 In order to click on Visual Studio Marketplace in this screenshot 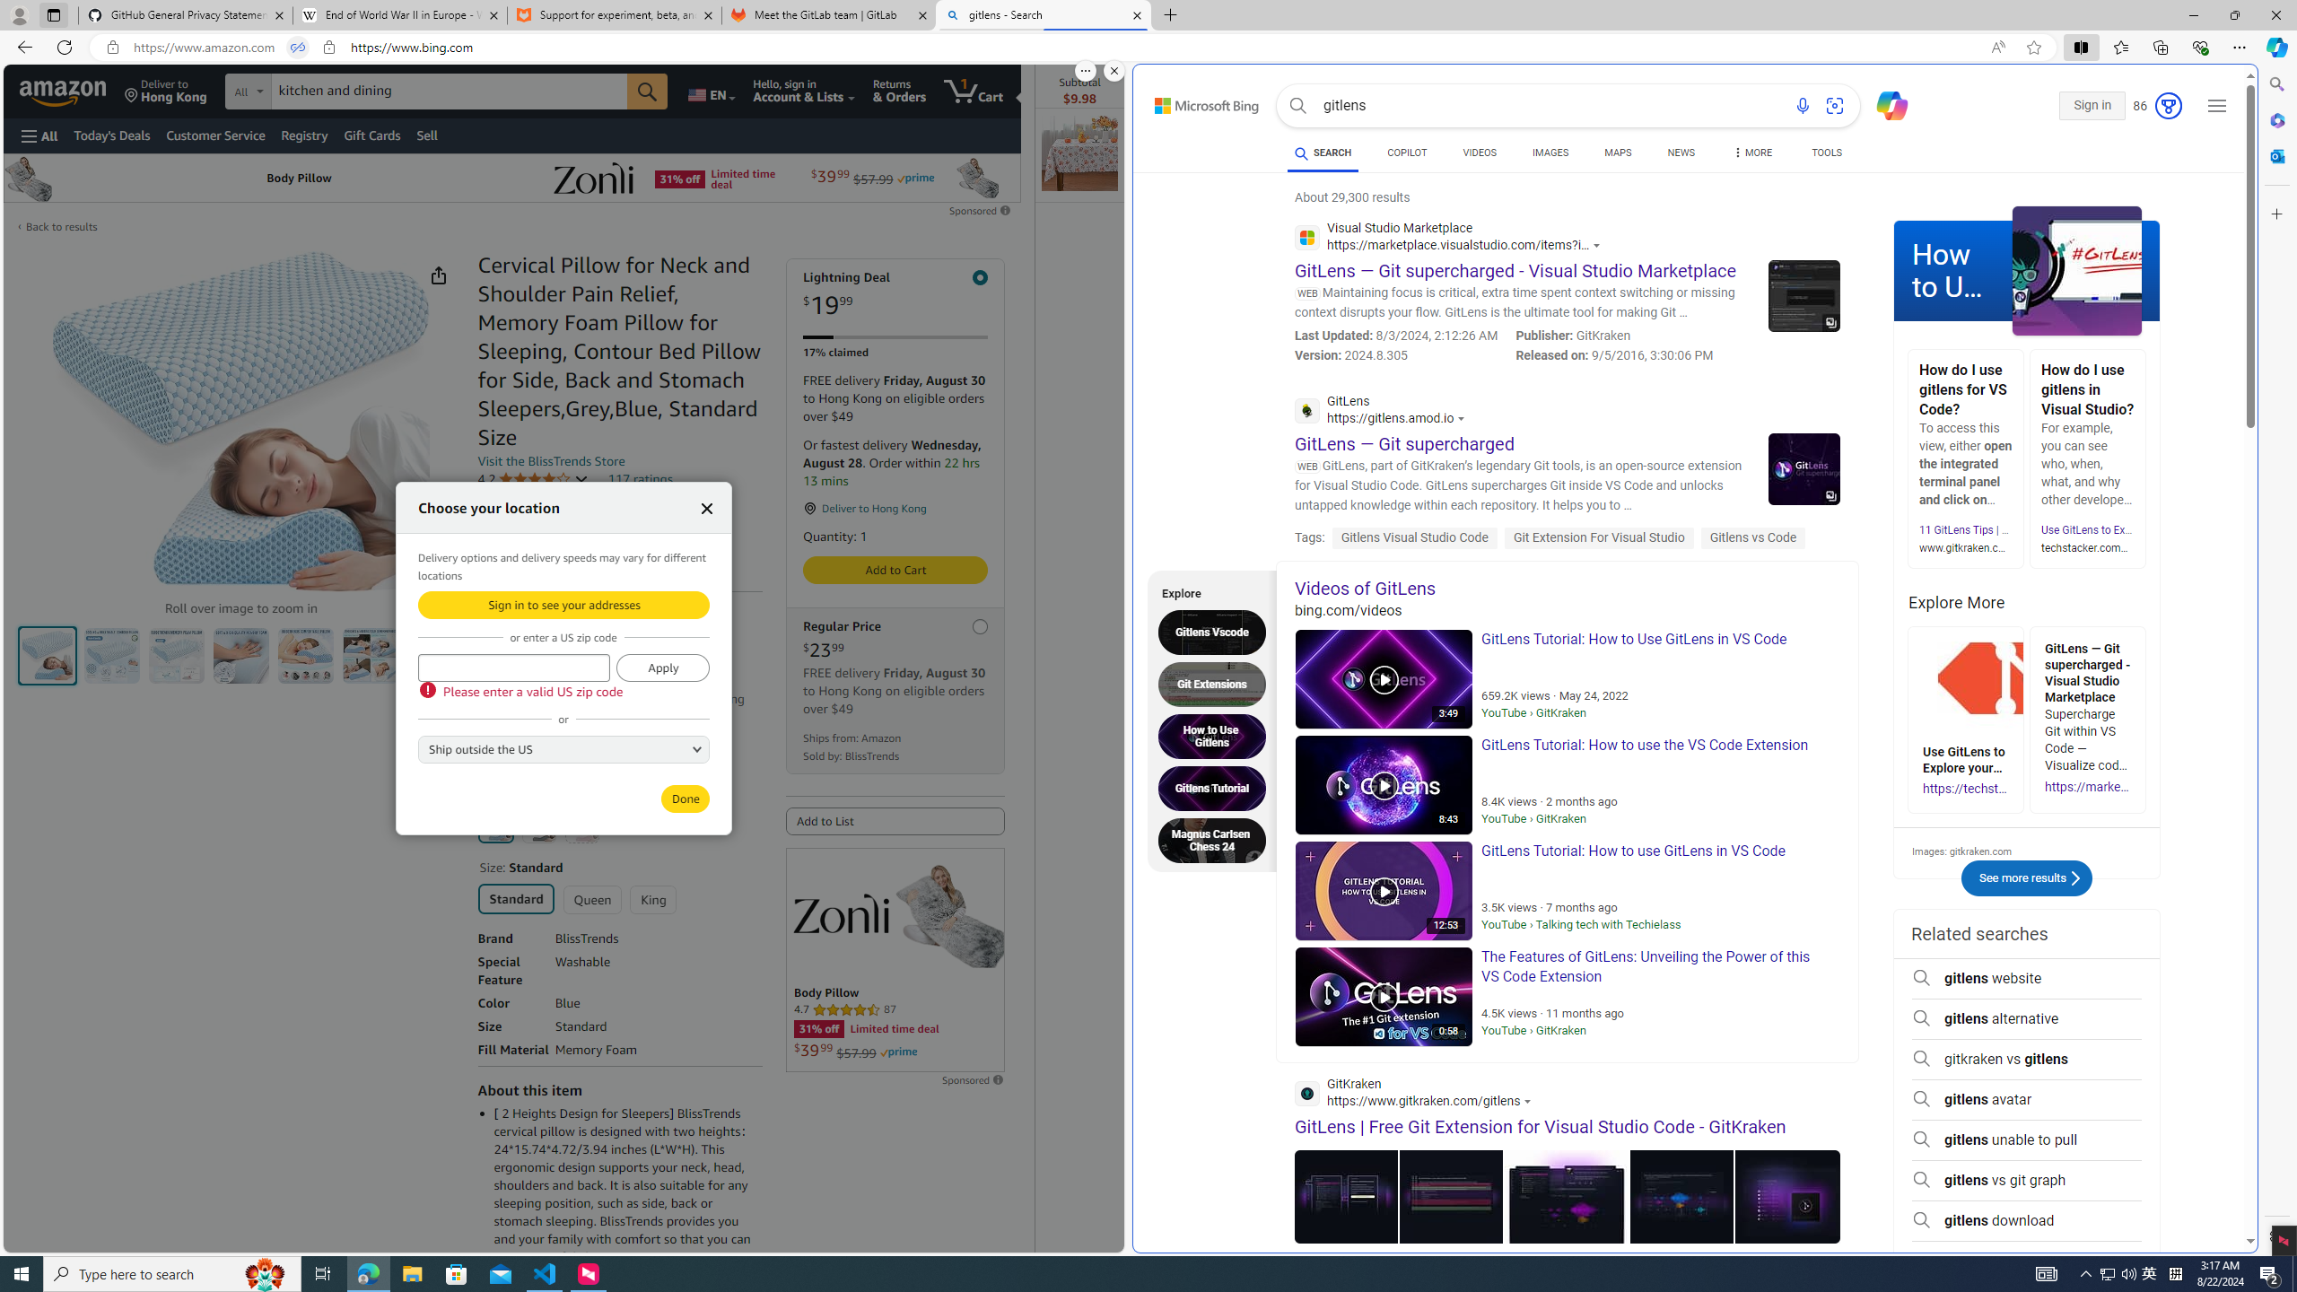, I will do `click(1452, 240)`.